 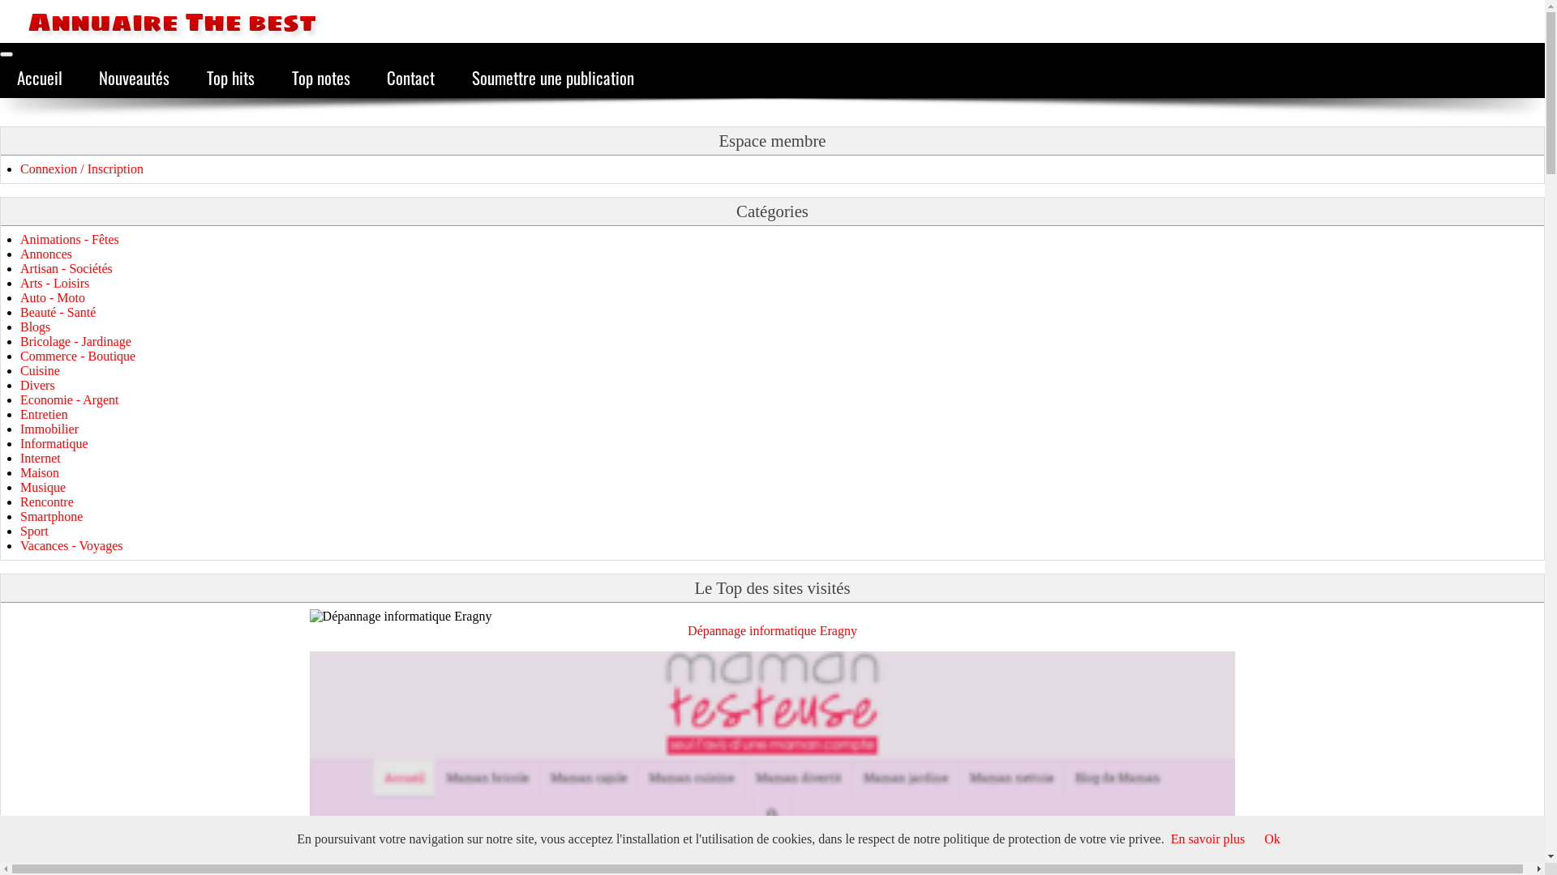 I want to click on Economie - Argent, so click(x=70, y=400).